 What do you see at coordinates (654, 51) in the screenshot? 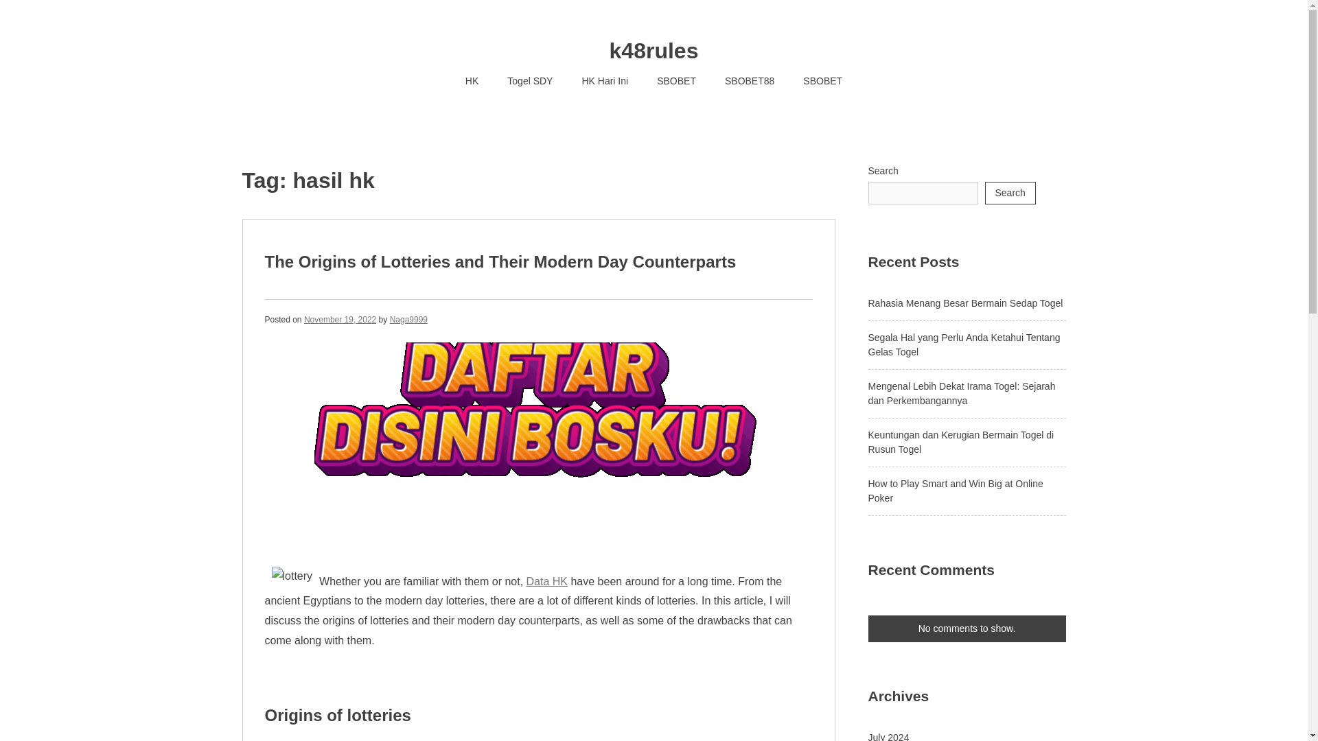
I see `k48rules` at bounding box center [654, 51].